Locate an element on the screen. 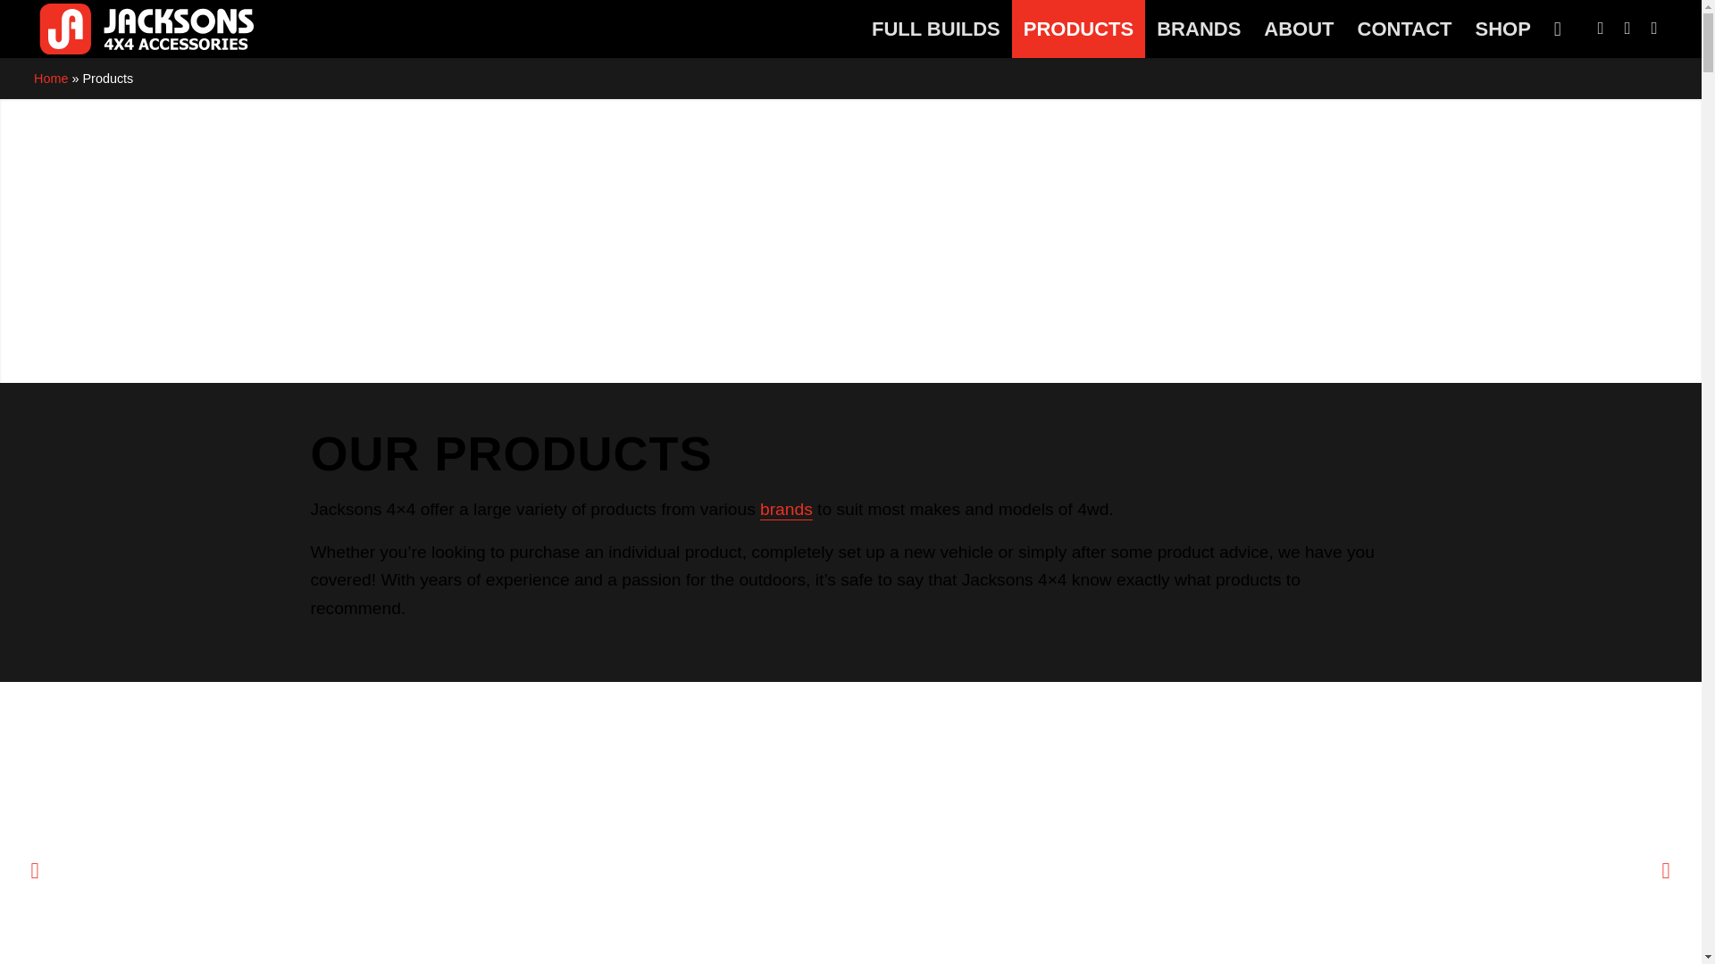 This screenshot has height=964, width=1715. Youtube is located at coordinates (1654, 28).